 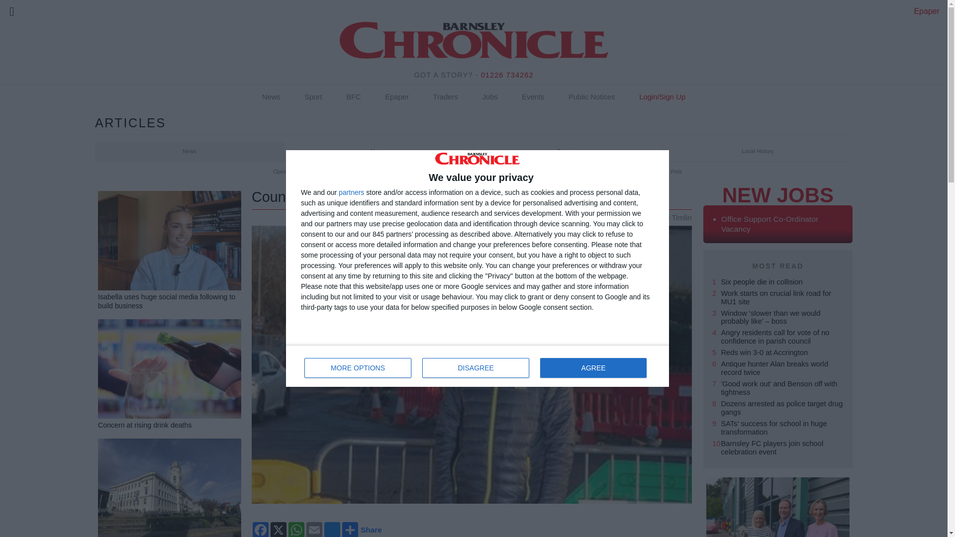 What do you see at coordinates (379, 152) in the screenshot?
I see `Motors` at bounding box center [379, 152].